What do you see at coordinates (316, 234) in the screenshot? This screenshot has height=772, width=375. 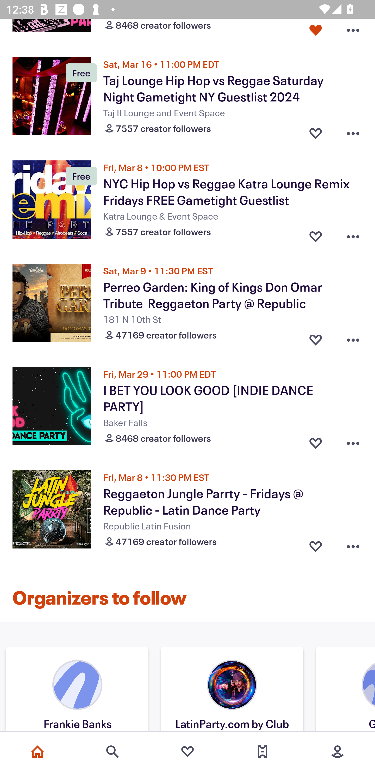 I see `Favorite button` at bounding box center [316, 234].